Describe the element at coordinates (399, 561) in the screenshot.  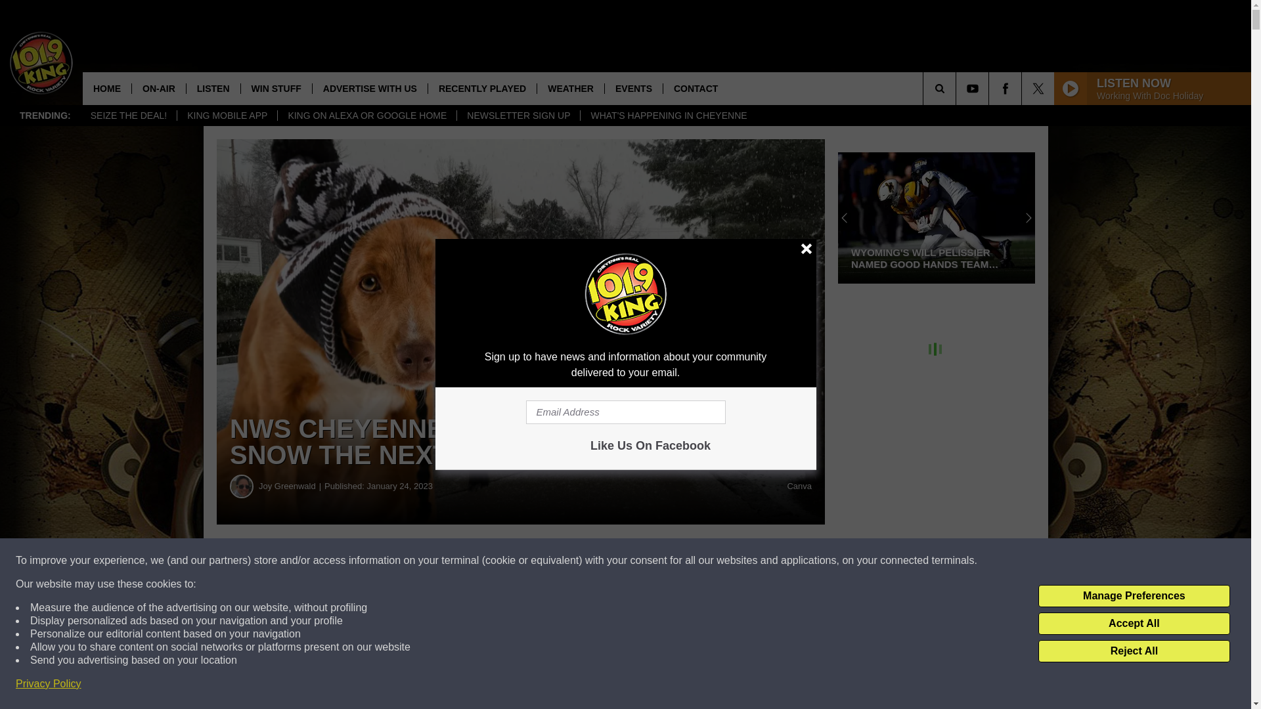
I see `Share on Facebook` at that location.